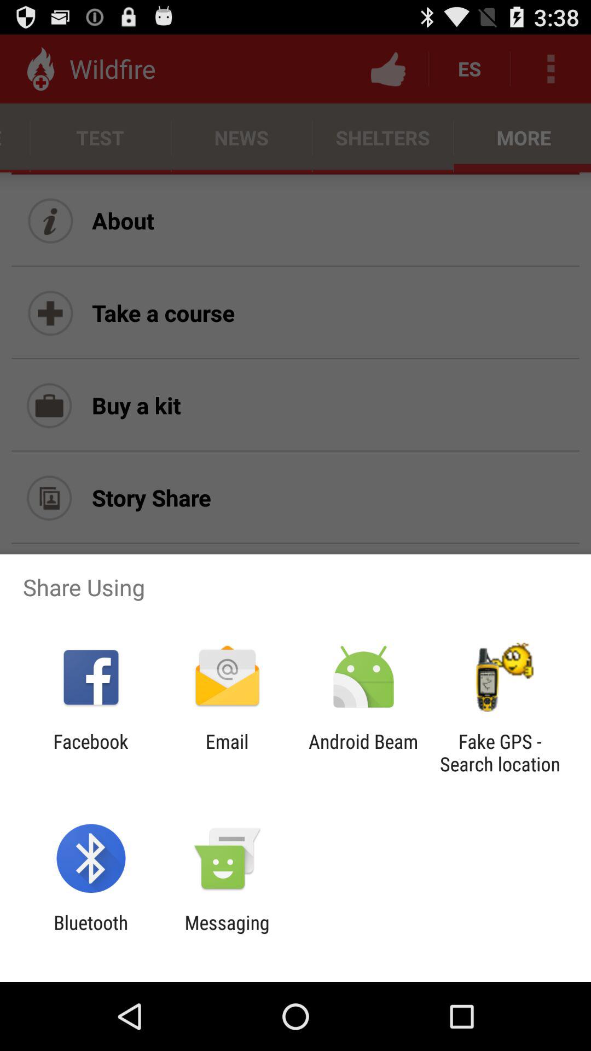 The height and width of the screenshot is (1051, 591). Describe the element at coordinates (500, 753) in the screenshot. I see `turn off the fake gps search` at that location.